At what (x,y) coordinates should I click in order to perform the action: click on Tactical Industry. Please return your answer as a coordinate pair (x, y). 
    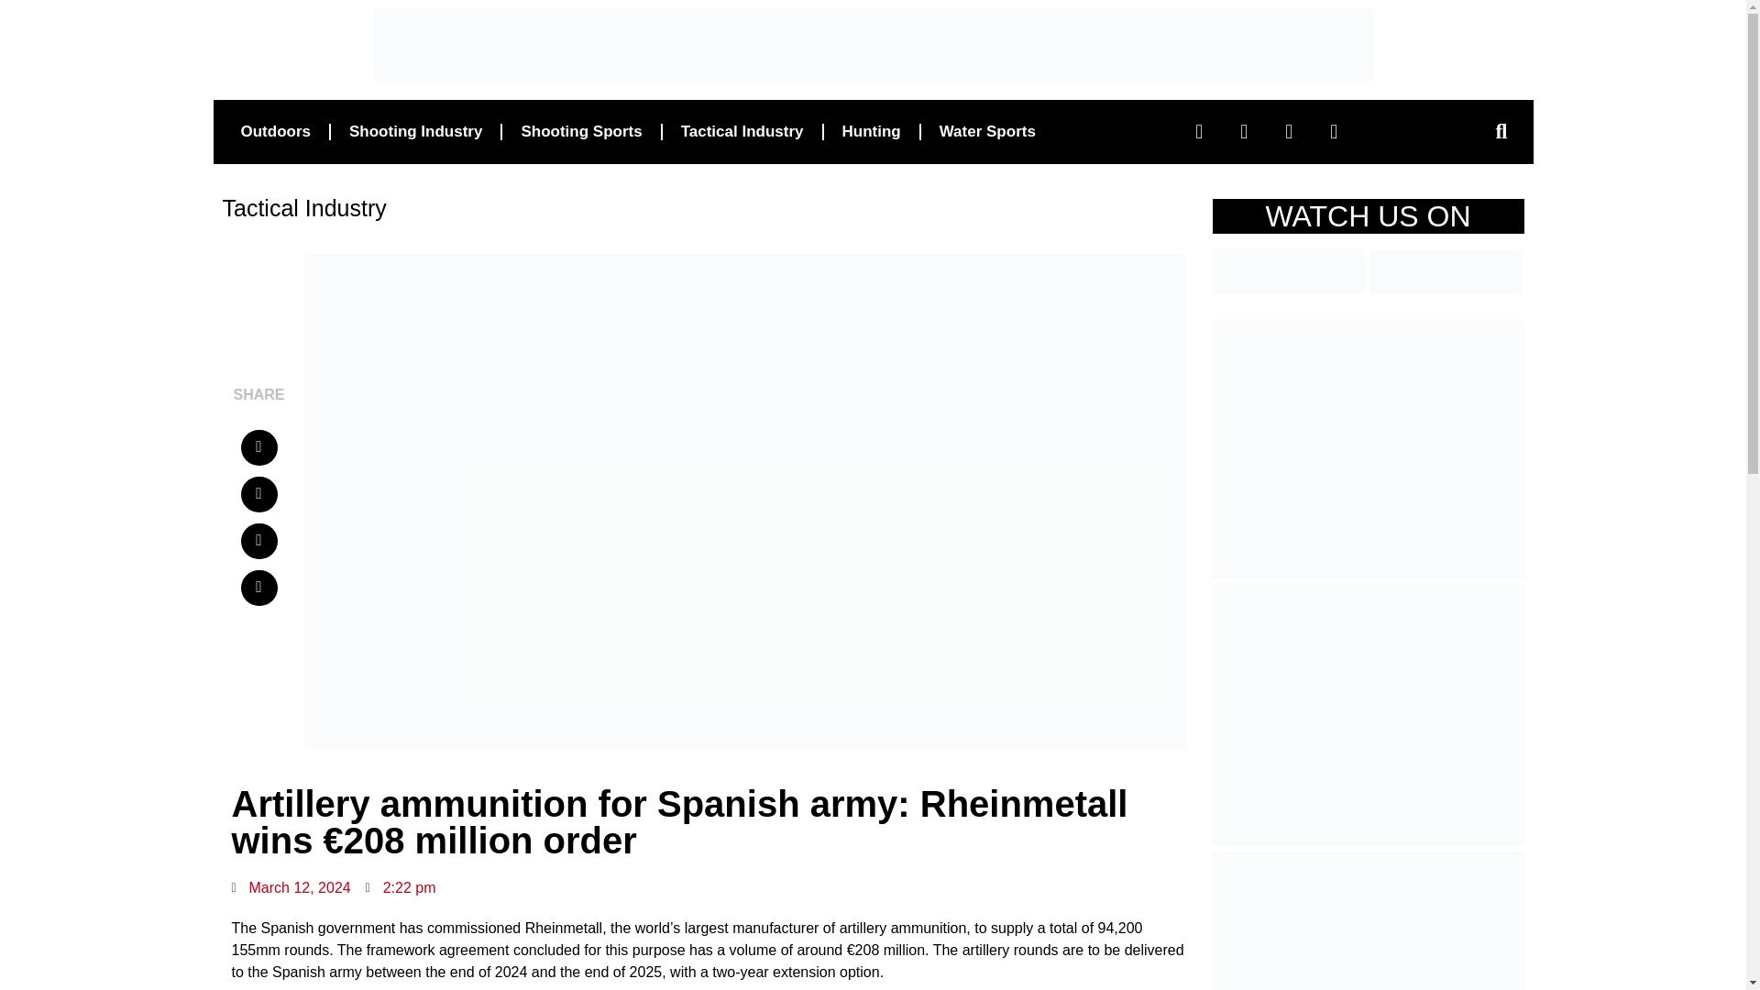
    Looking at the image, I should click on (742, 131).